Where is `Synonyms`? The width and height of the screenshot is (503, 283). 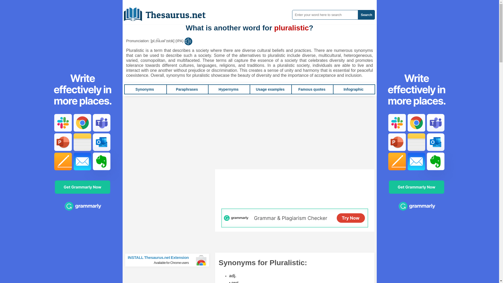
Synonyms is located at coordinates (145, 89).